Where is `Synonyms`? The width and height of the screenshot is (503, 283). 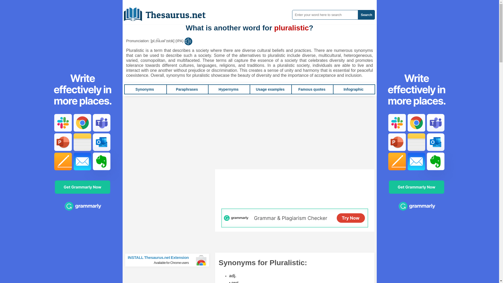
Synonyms is located at coordinates (145, 89).